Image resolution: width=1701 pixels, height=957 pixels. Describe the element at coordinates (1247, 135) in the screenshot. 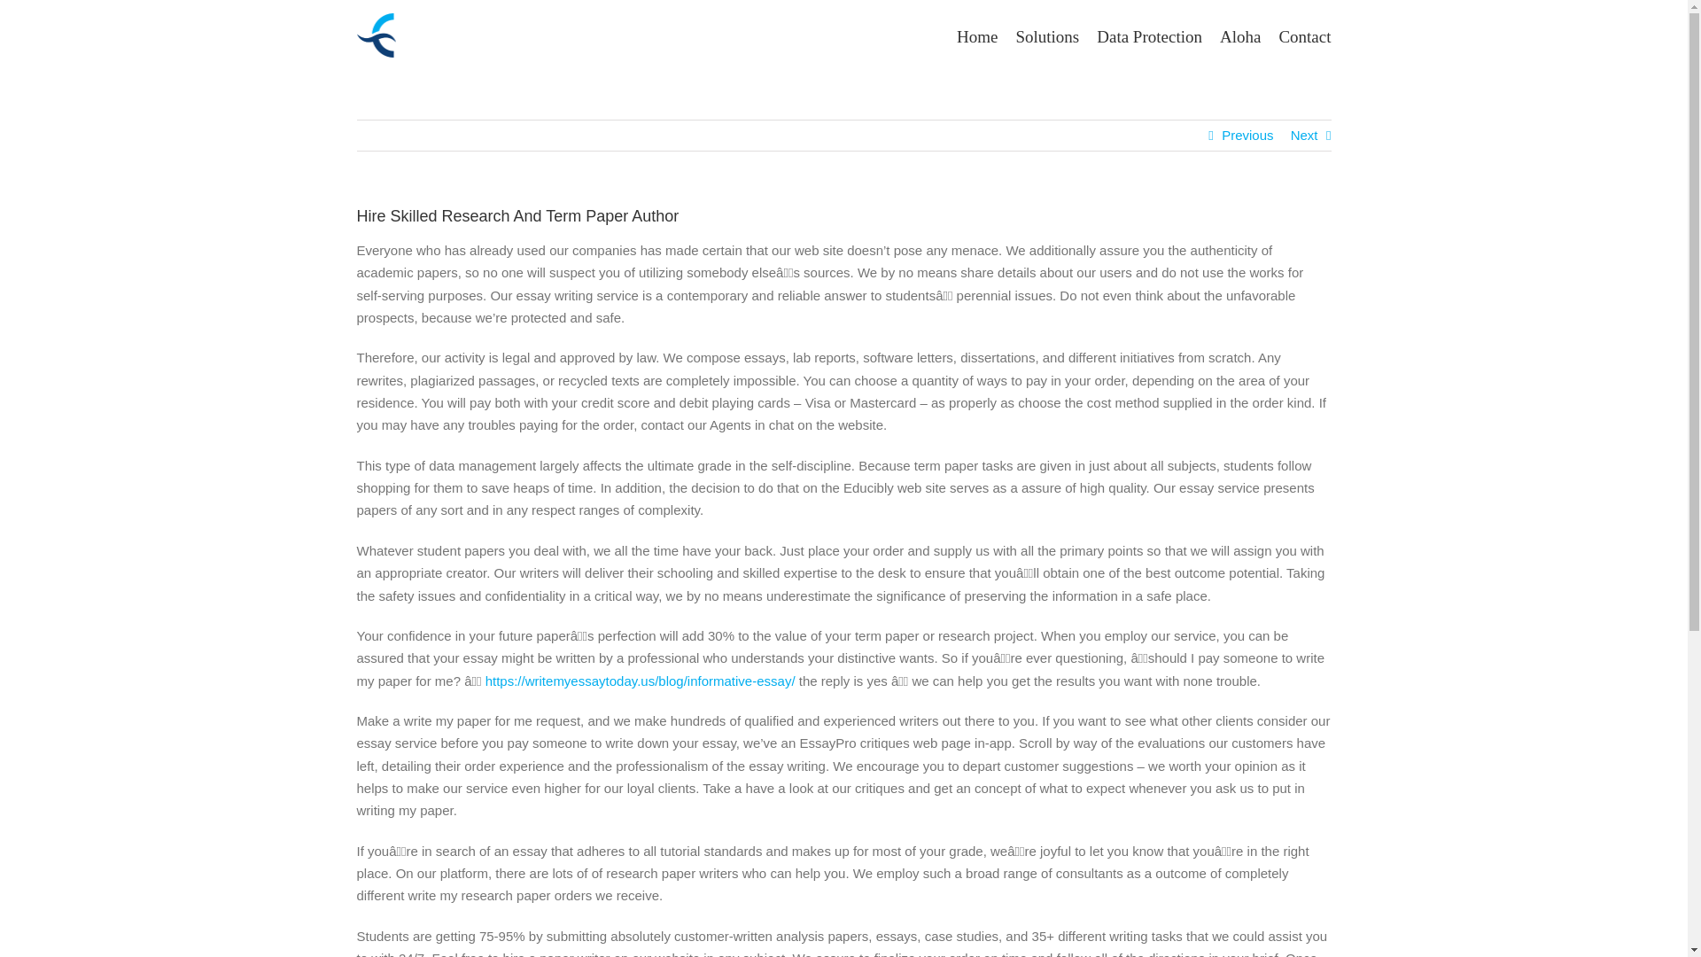

I see `Previous` at that location.